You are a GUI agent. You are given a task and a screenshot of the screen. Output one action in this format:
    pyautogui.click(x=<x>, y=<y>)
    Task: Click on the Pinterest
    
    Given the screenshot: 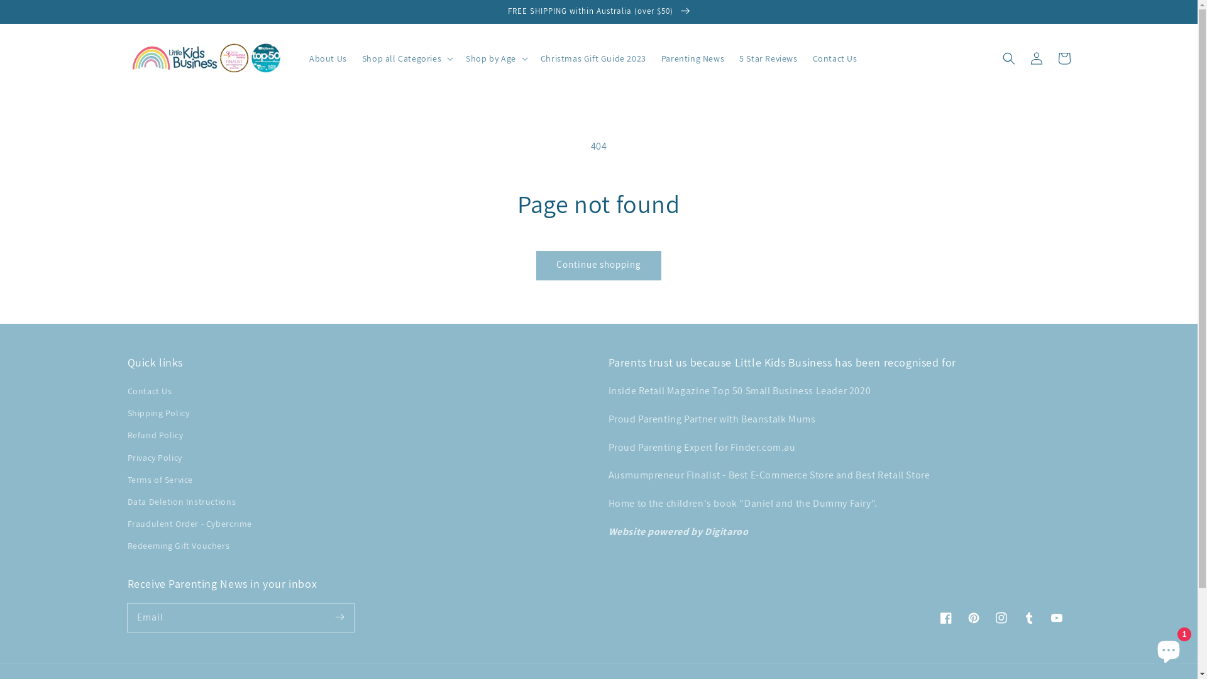 What is the action you would take?
    pyautogui.click(x=973, y=618)
    